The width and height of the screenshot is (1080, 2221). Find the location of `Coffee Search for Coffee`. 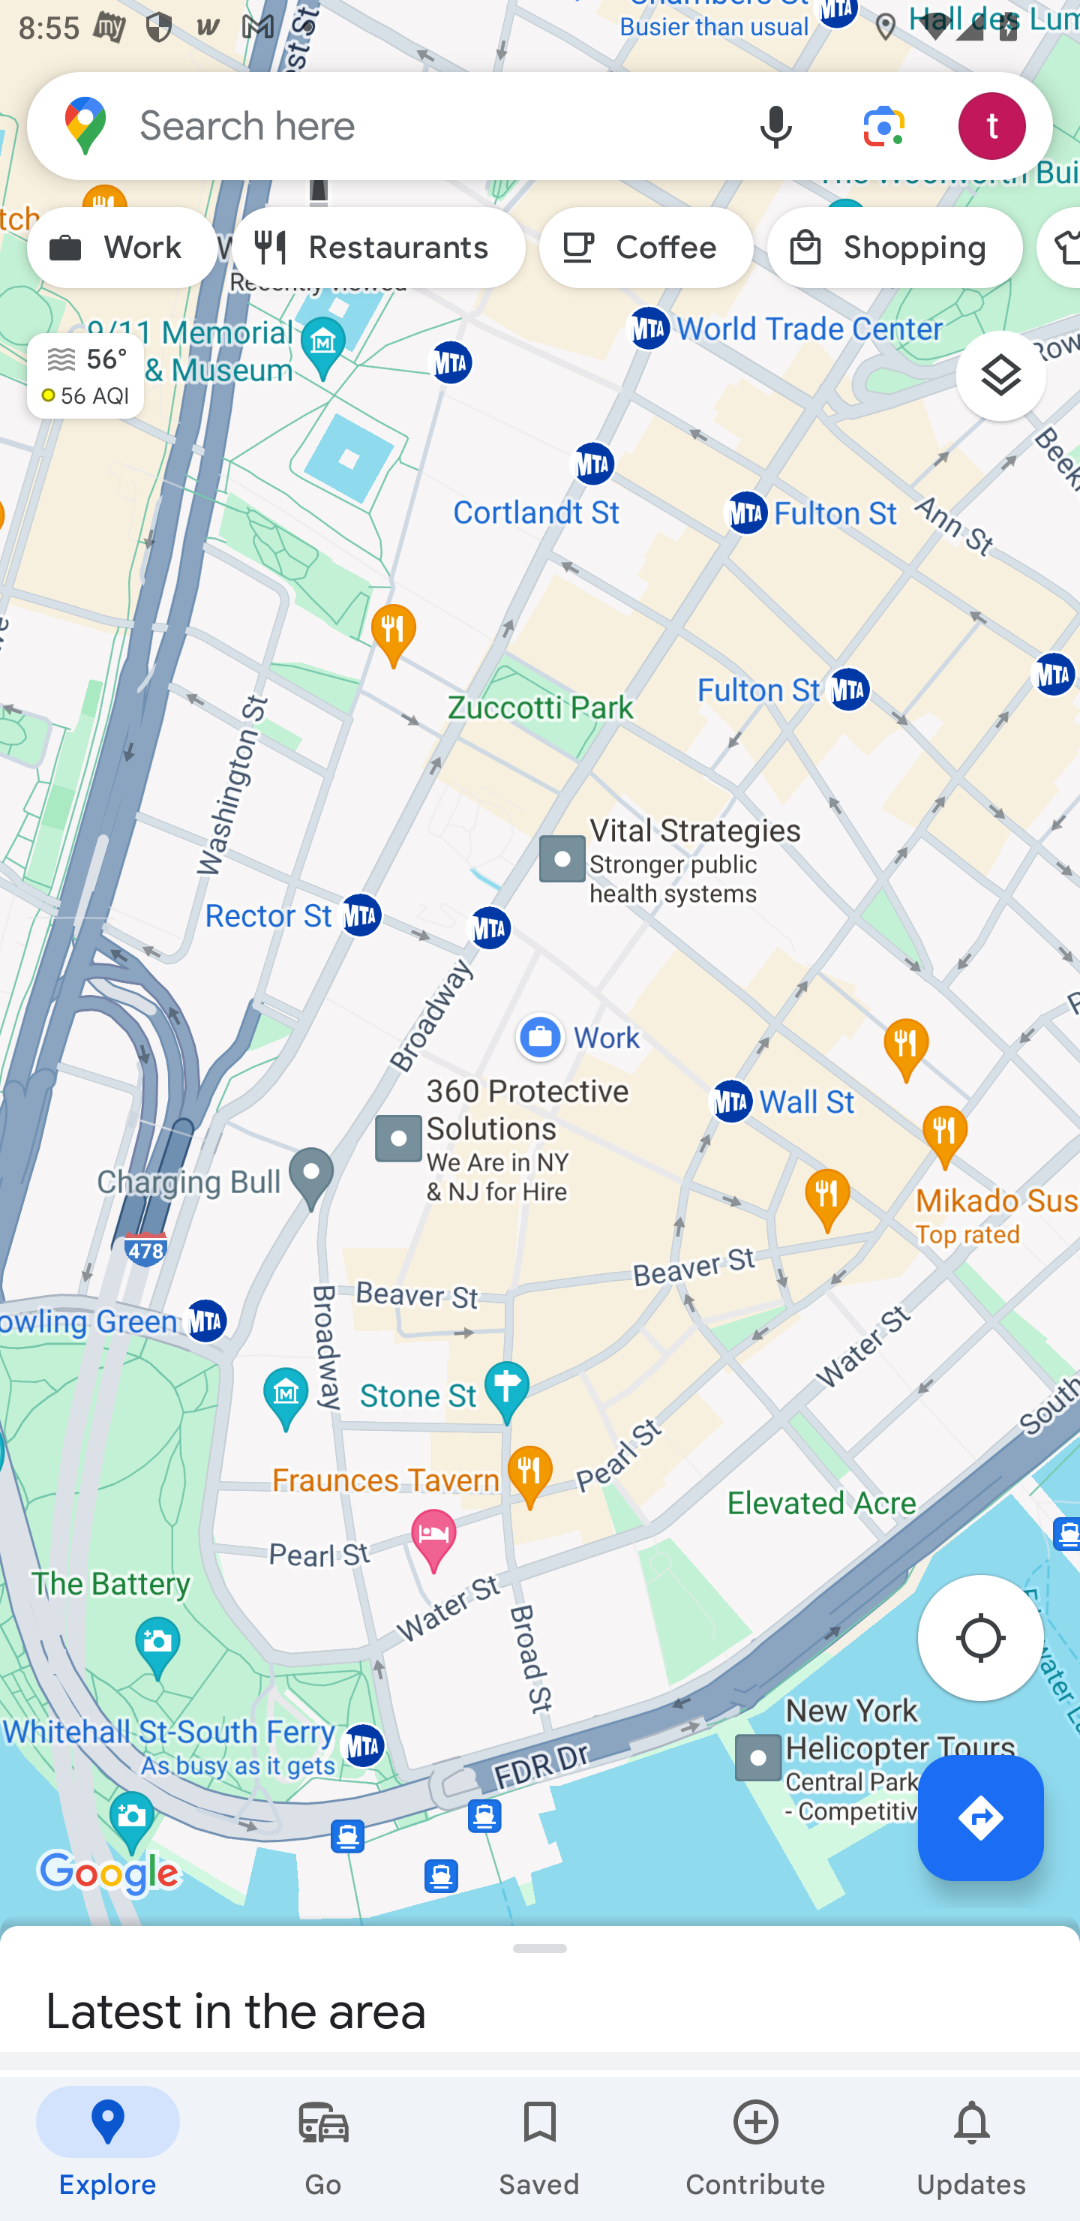

Coffee Search for Coffee is located at coordinates (646, 248).